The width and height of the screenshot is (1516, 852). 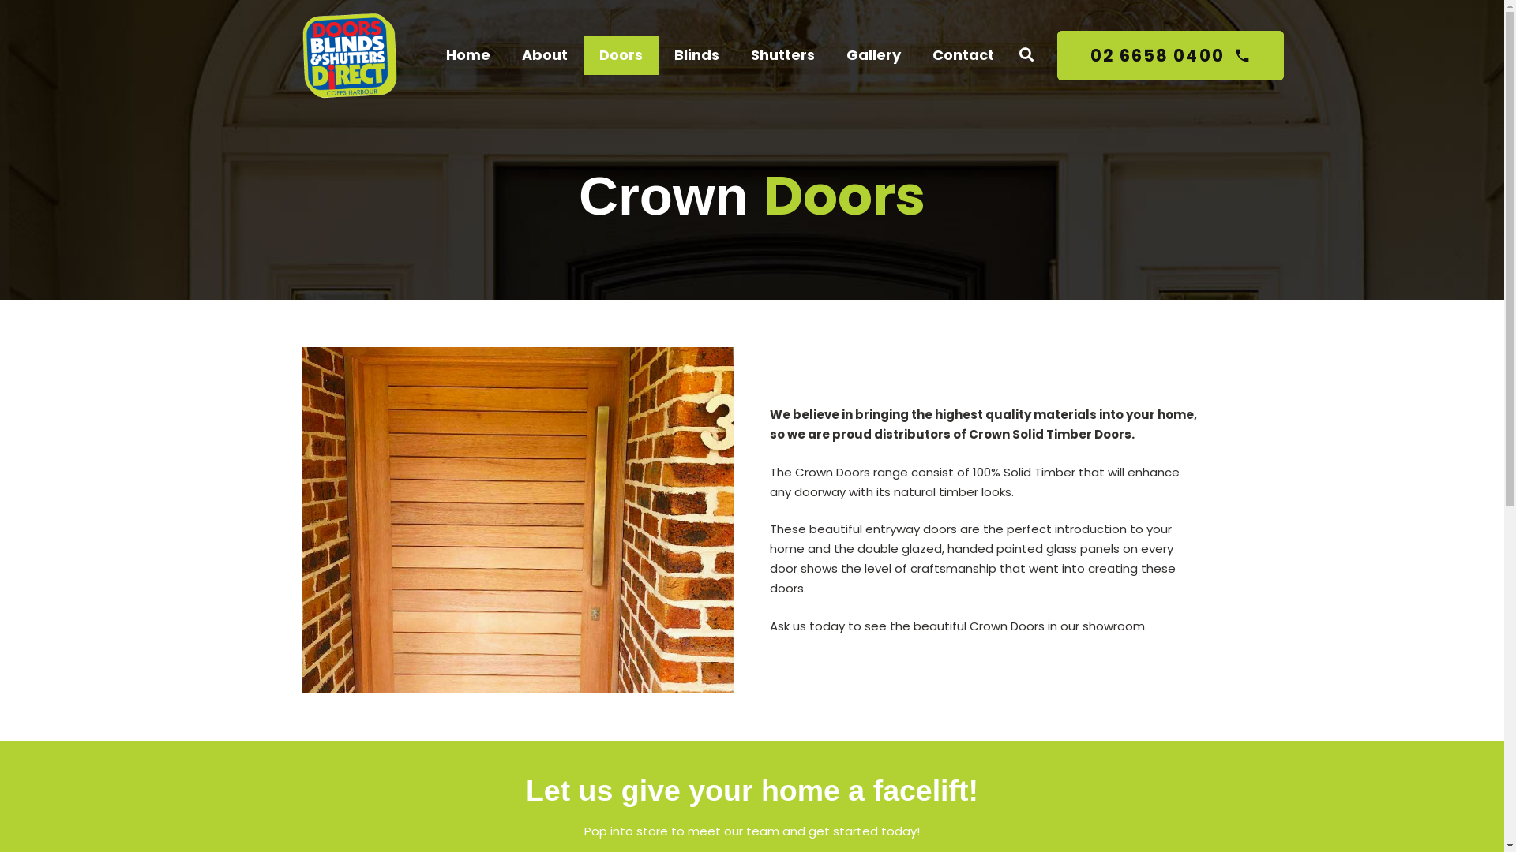 What do you see at coordinates (873, 55) in the screenshot?
I see `Gallery` at bounding box center [873, 55].